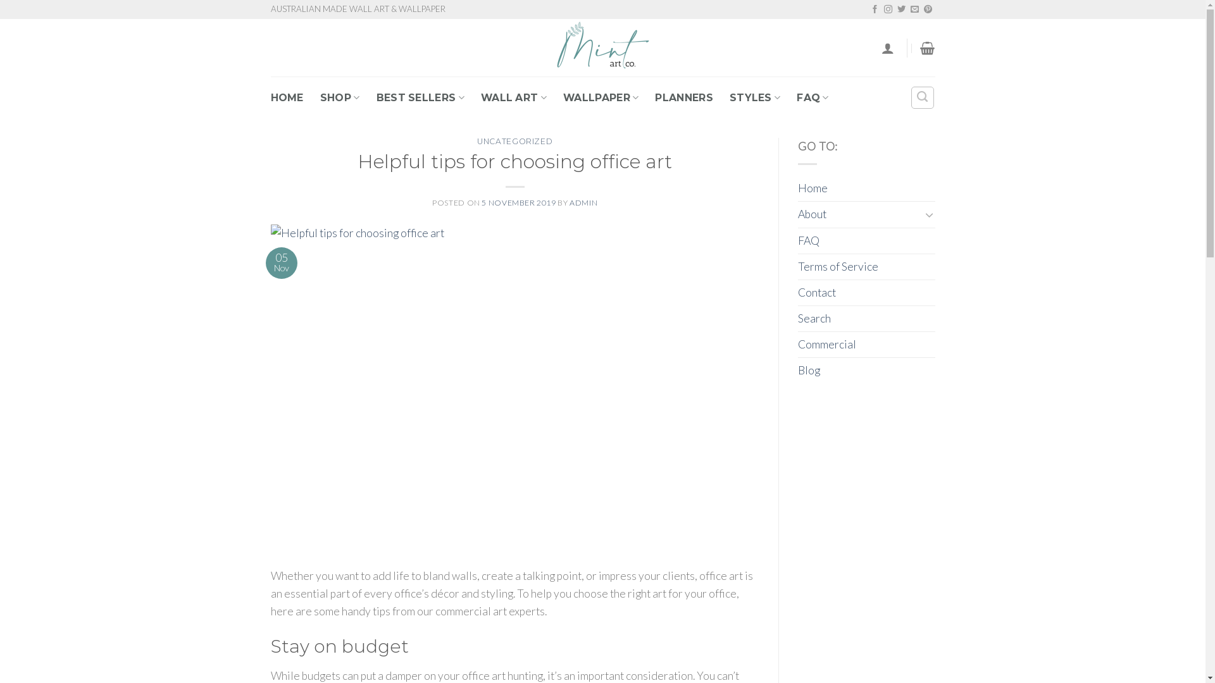 The width and height of the screenshot is (1215, 683). What do you see at coordinates (875, 10) in the screenshot?
I see `Follow on Facebook` at bounding box center [875, 10].